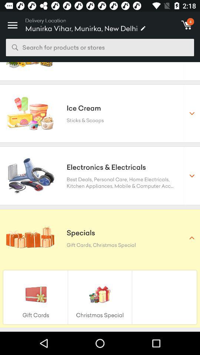  Describe the element at coordinates (13, 23) in the screenshot. I see `click item above the search for products` at that location.